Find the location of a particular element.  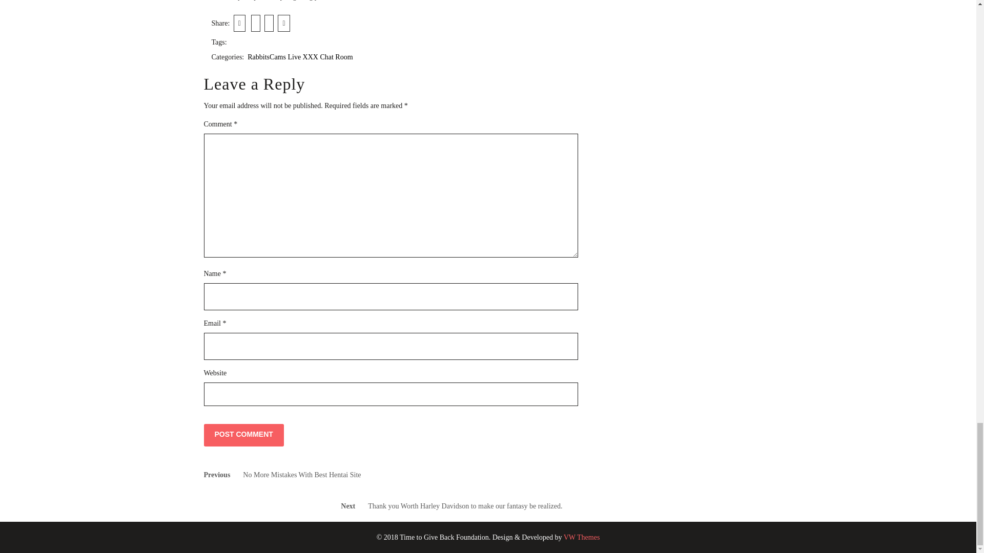

RabbitsCams Live XXX Chat Room is located at coordinates (300, 56).